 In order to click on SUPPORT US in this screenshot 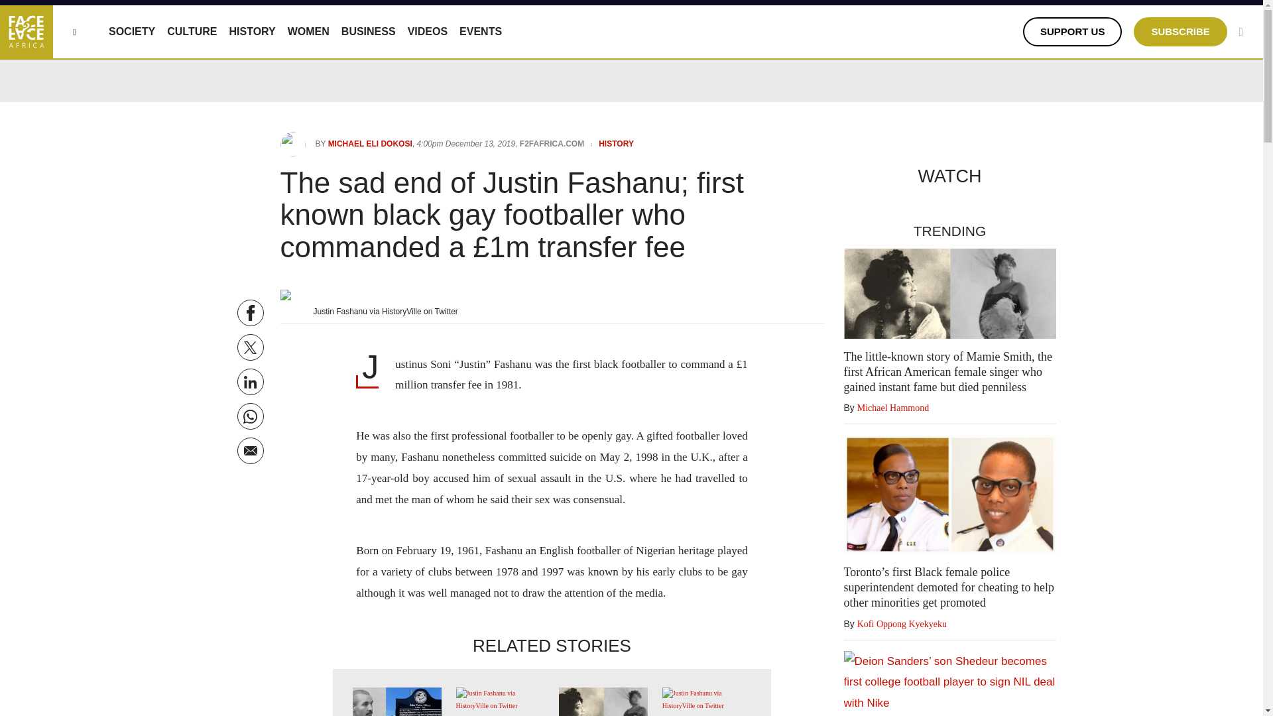, I will do `click(1073, 32)`.